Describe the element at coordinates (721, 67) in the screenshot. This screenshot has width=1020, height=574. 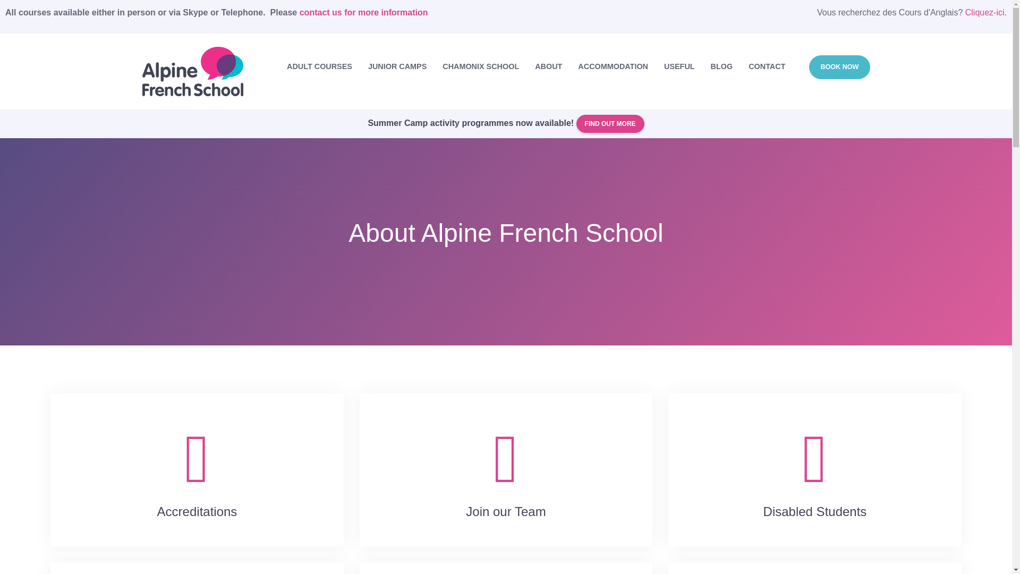
I see `BLOG` at that location.